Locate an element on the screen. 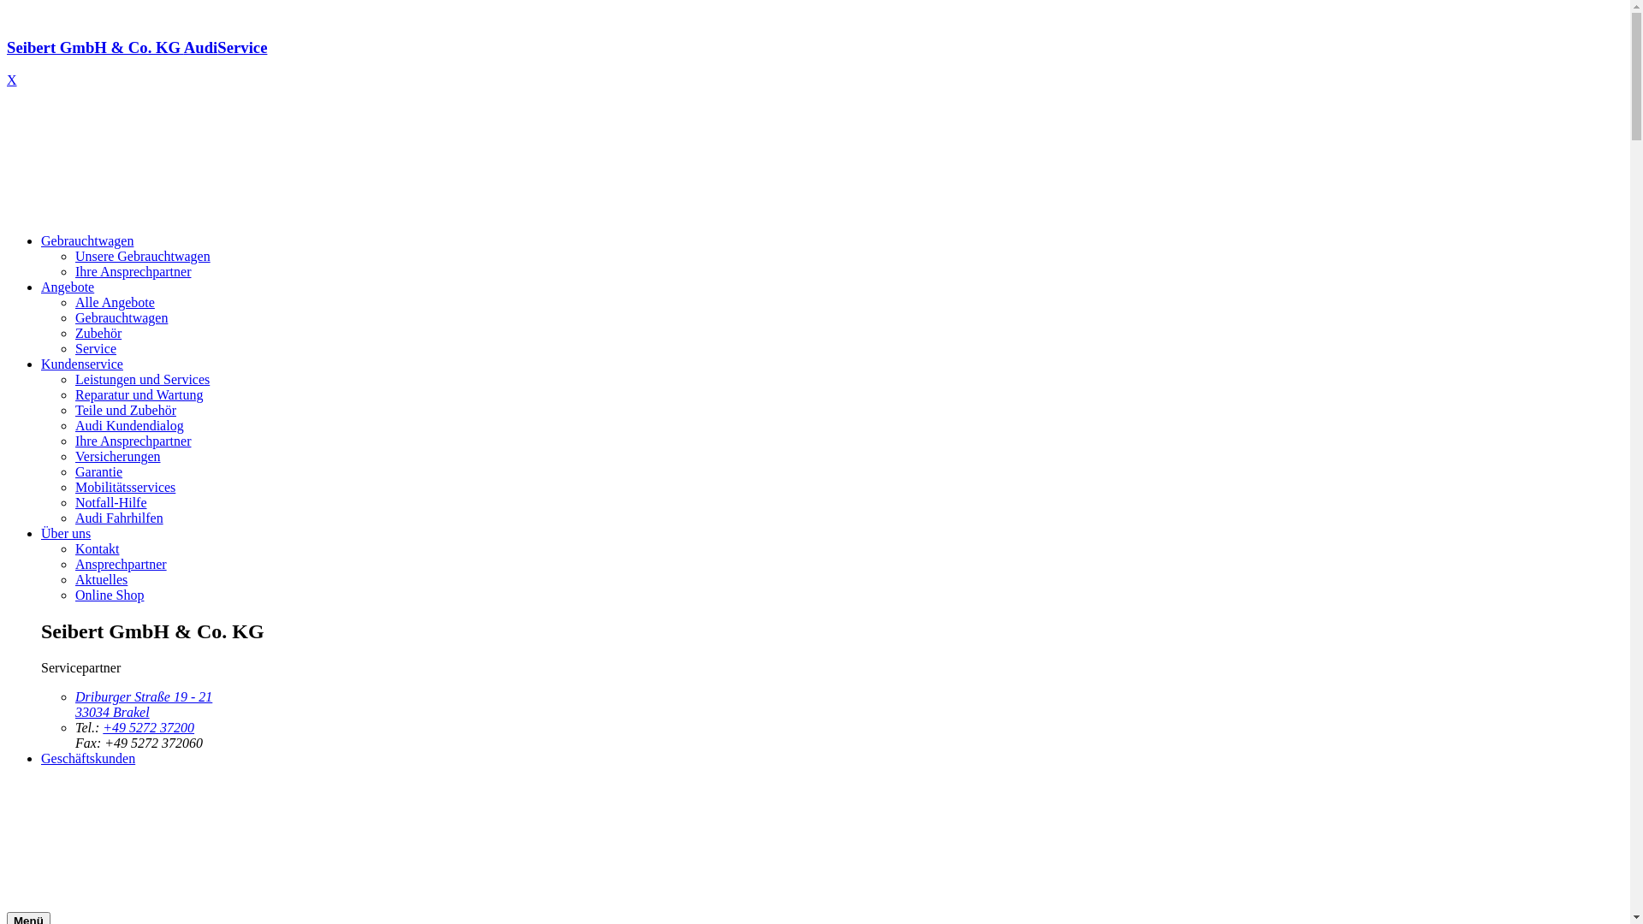 This screenshot has height=924, width=1643. Ihre Ansprechpartner is located at coordinates (133, 441).